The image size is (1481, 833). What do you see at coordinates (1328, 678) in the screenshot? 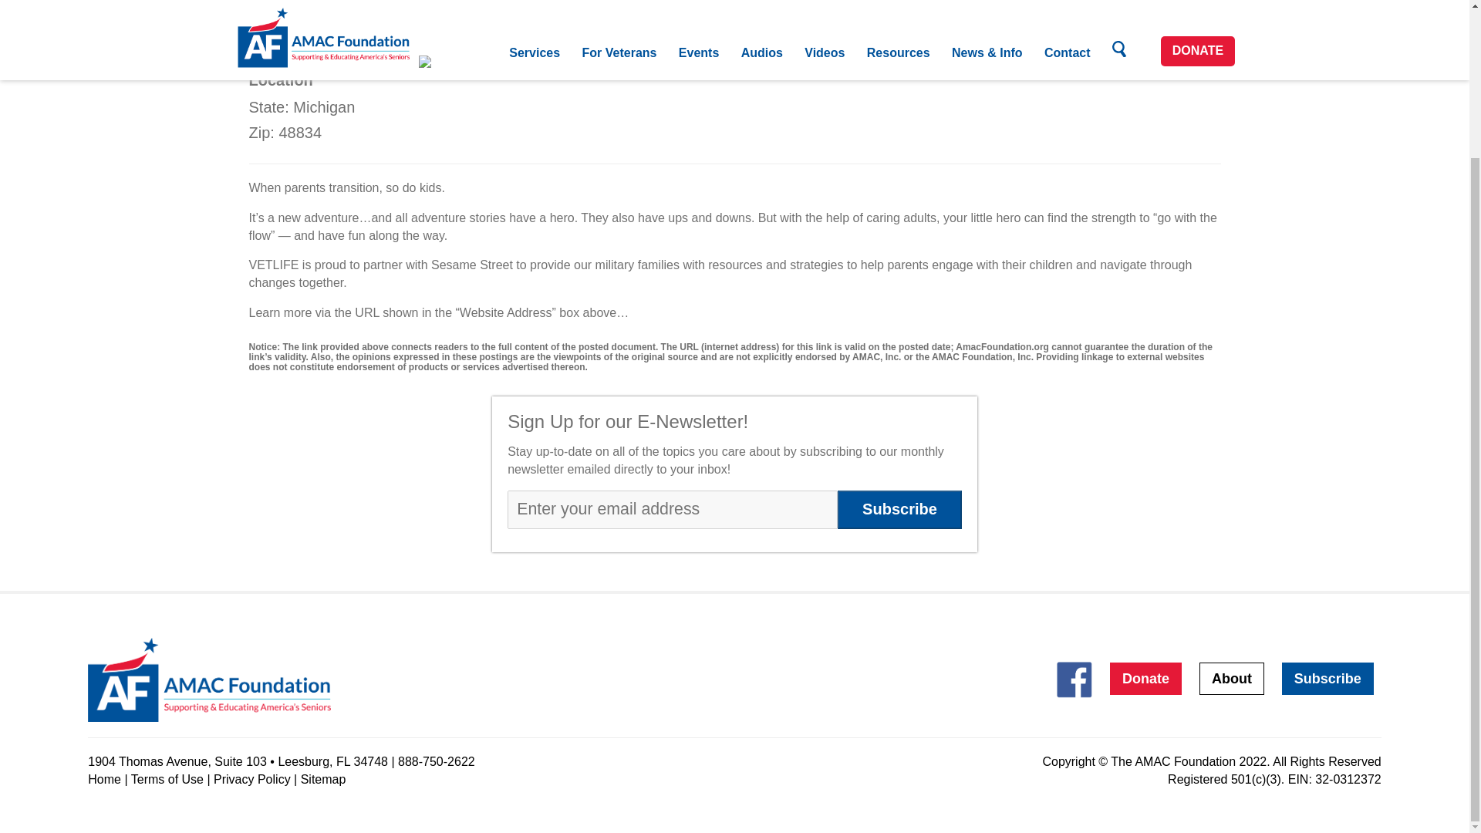
I see `Subscribe` at bounding box center [1328, 678].